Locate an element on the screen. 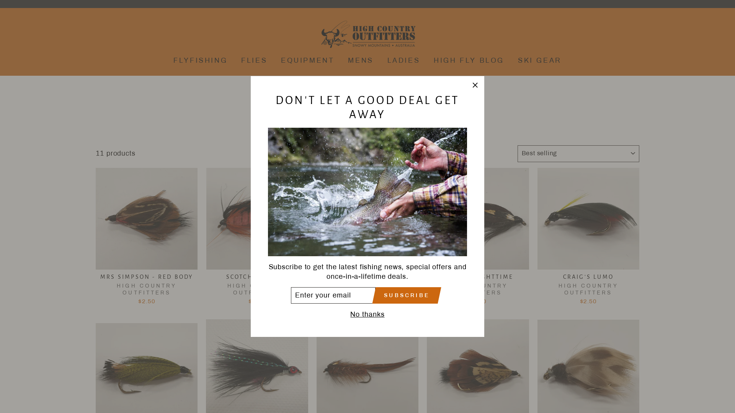 Image resolution: width=735 pixels, height=413 pixels. MENS is located at coordinates (361, 60).